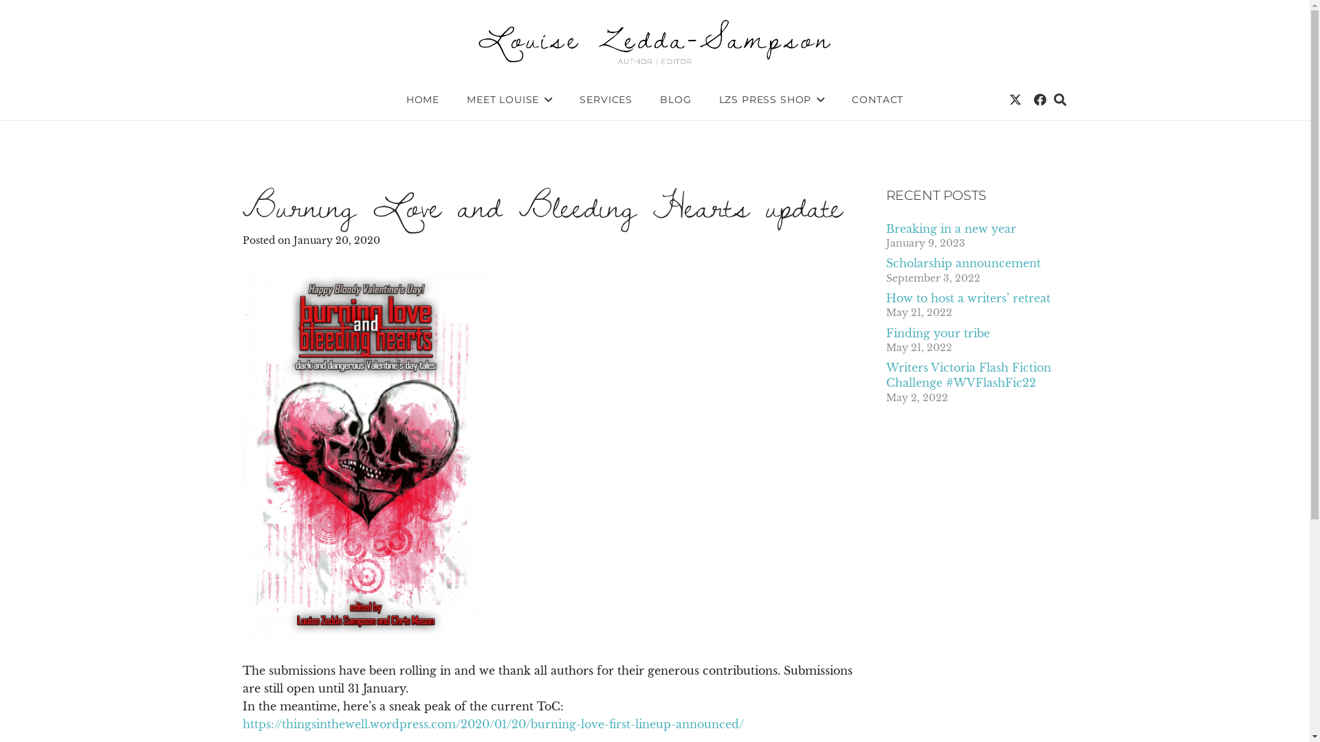 This screenshot has height=742, width=1320. What do you see at coordinates (675, 100) in the screenshot?
I see `BLOG` at bounding box center [675, 100].